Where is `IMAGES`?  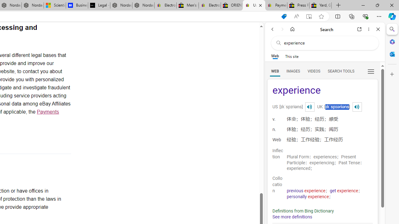
IMAGES is located at coordinates (293, 71).